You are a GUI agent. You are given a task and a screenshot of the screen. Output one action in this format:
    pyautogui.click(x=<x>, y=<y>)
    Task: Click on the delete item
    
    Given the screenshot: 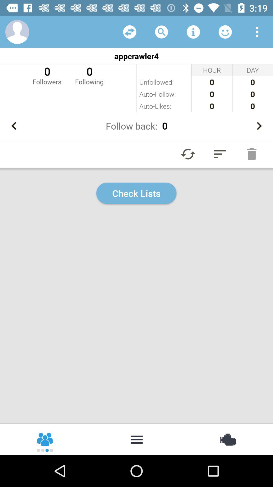 What is the action you would take?
    pyautogui.click(x=252, y=154)
    